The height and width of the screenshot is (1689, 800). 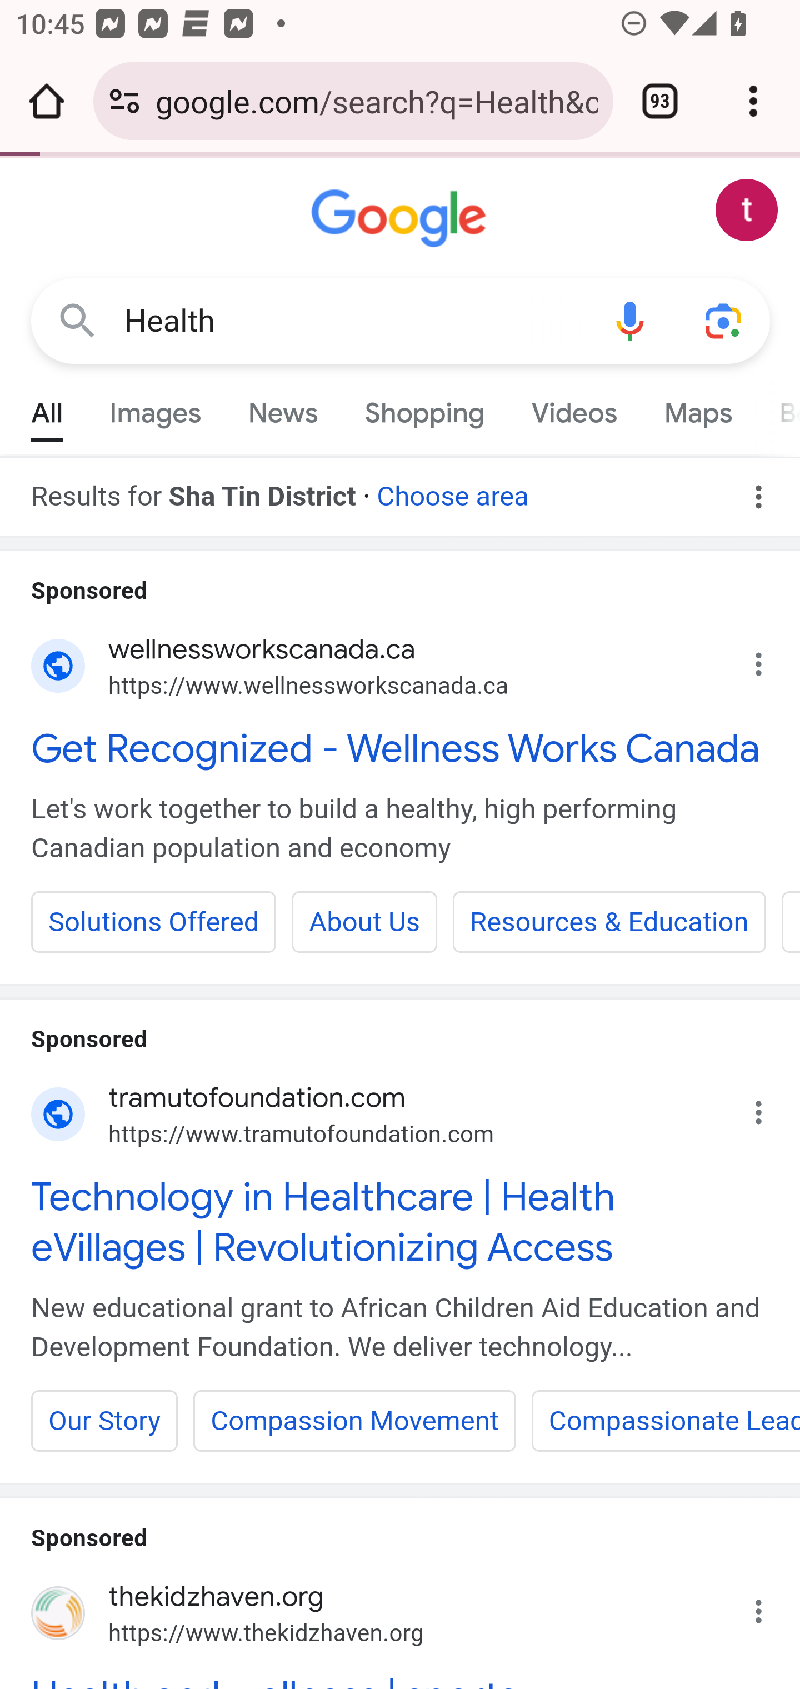 What do you see at coordinates (47, 101) in the screenshot?
I see `Open the home page` at bounding box center [47, 101].